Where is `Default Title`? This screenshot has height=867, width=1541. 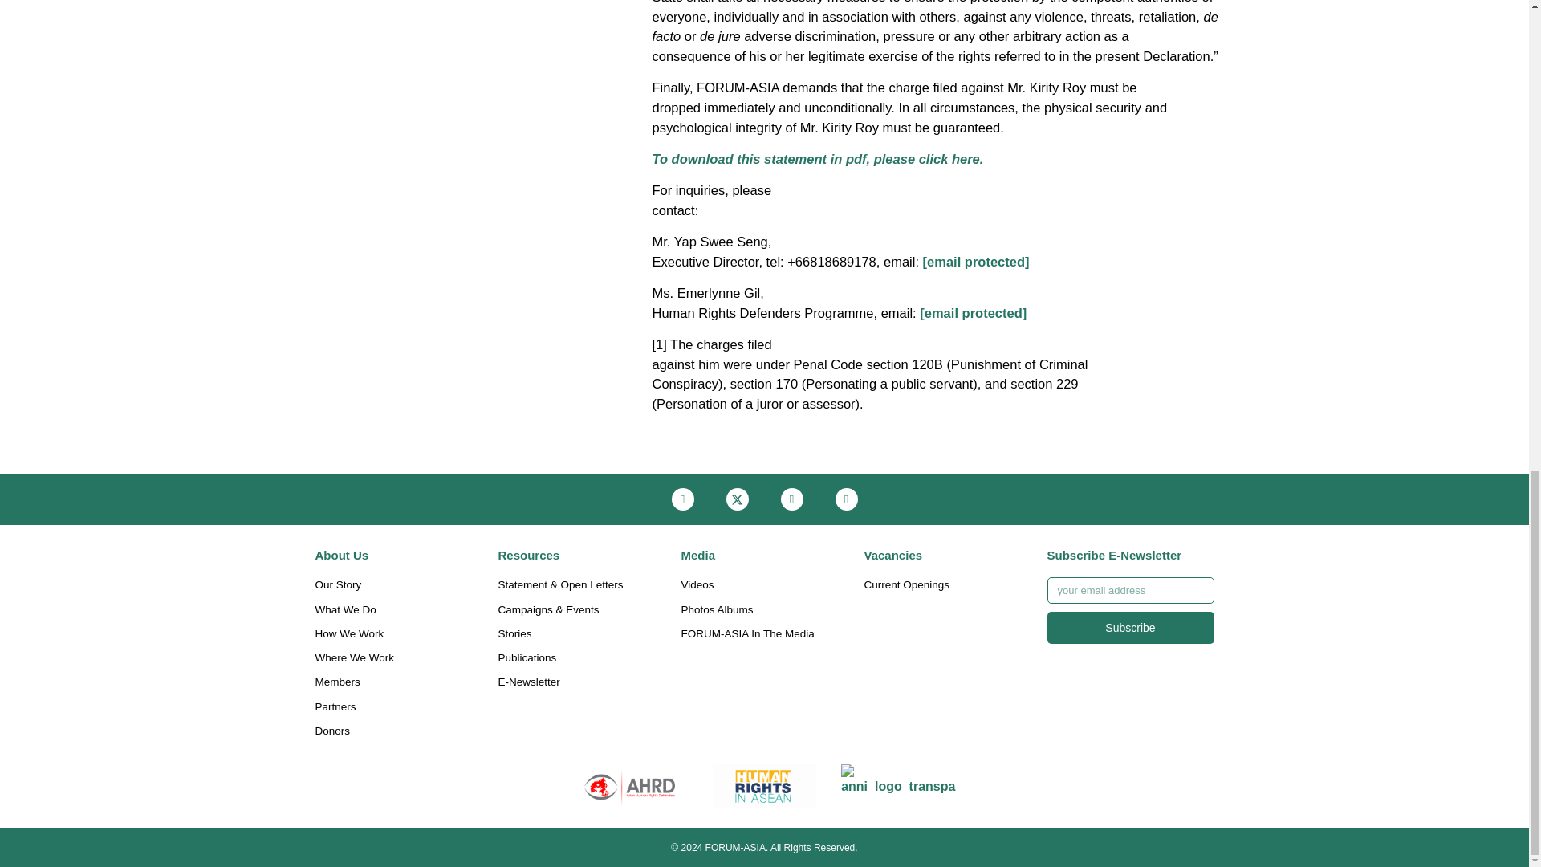 Default Title is located at coordinates (898, 785).